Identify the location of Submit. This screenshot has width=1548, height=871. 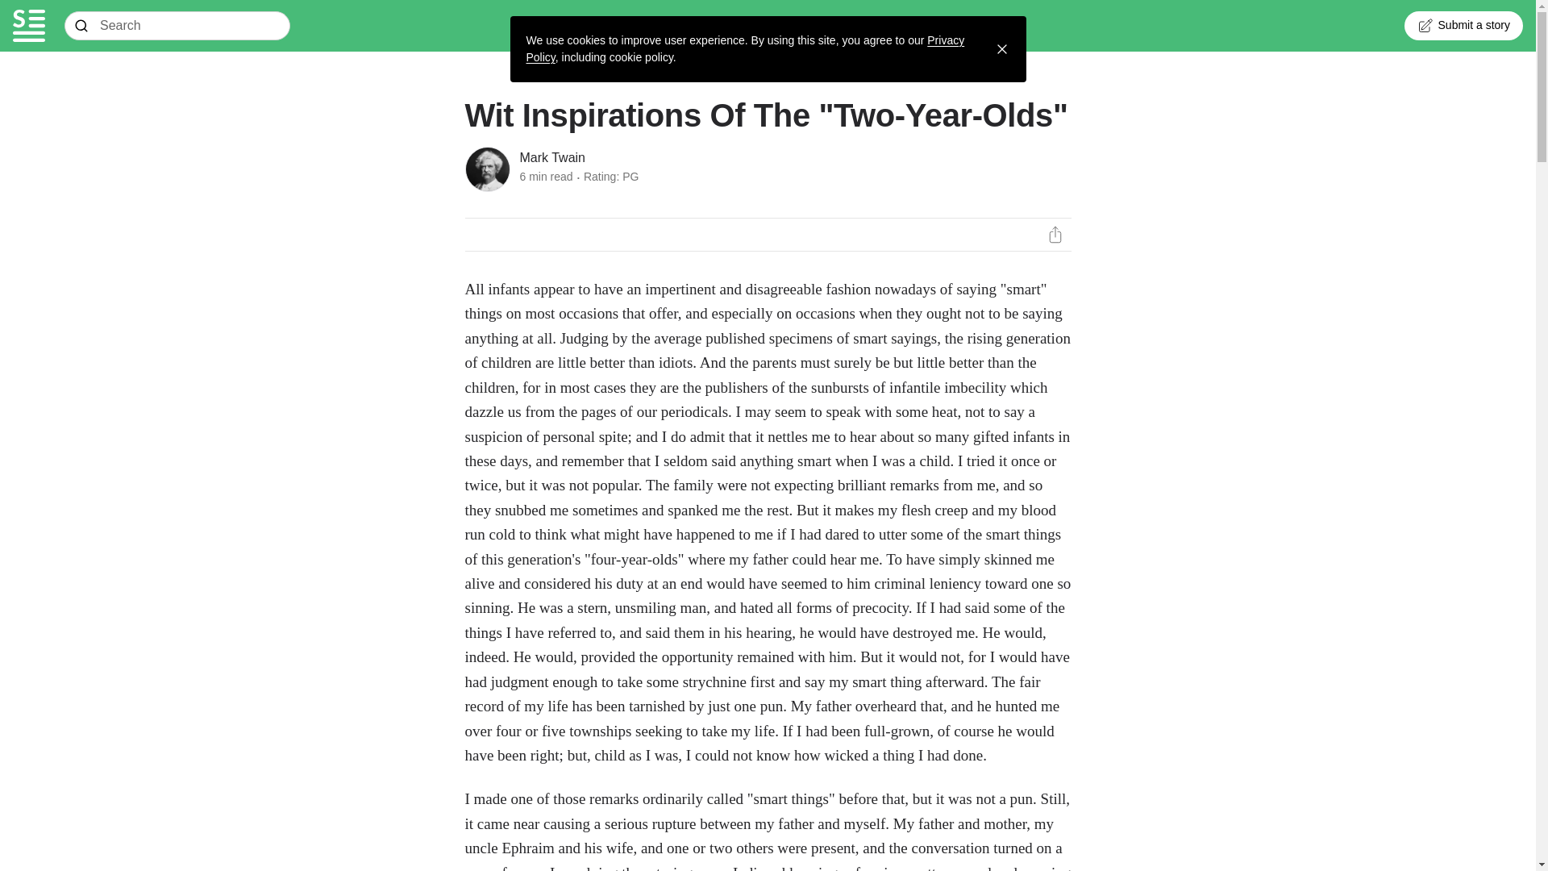
(82, 26).